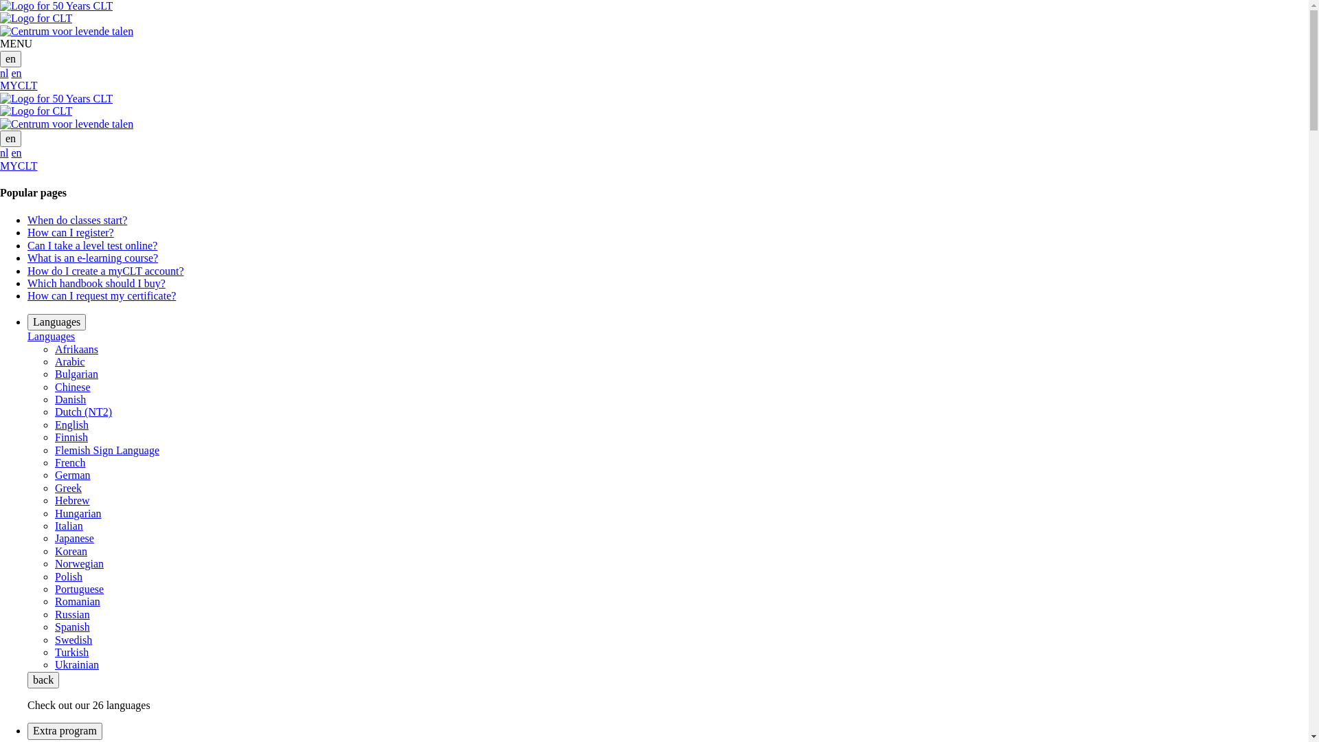 The width and height of the screenshot is (1319, 742). I want to click on How can I register?, so click(71, 232).